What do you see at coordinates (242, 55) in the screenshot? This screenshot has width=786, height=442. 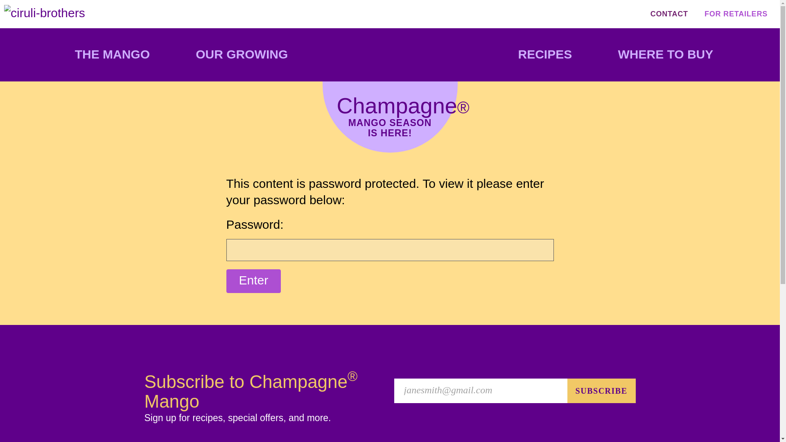 I see `OUR GROWING` at bounding box center [242, 55].